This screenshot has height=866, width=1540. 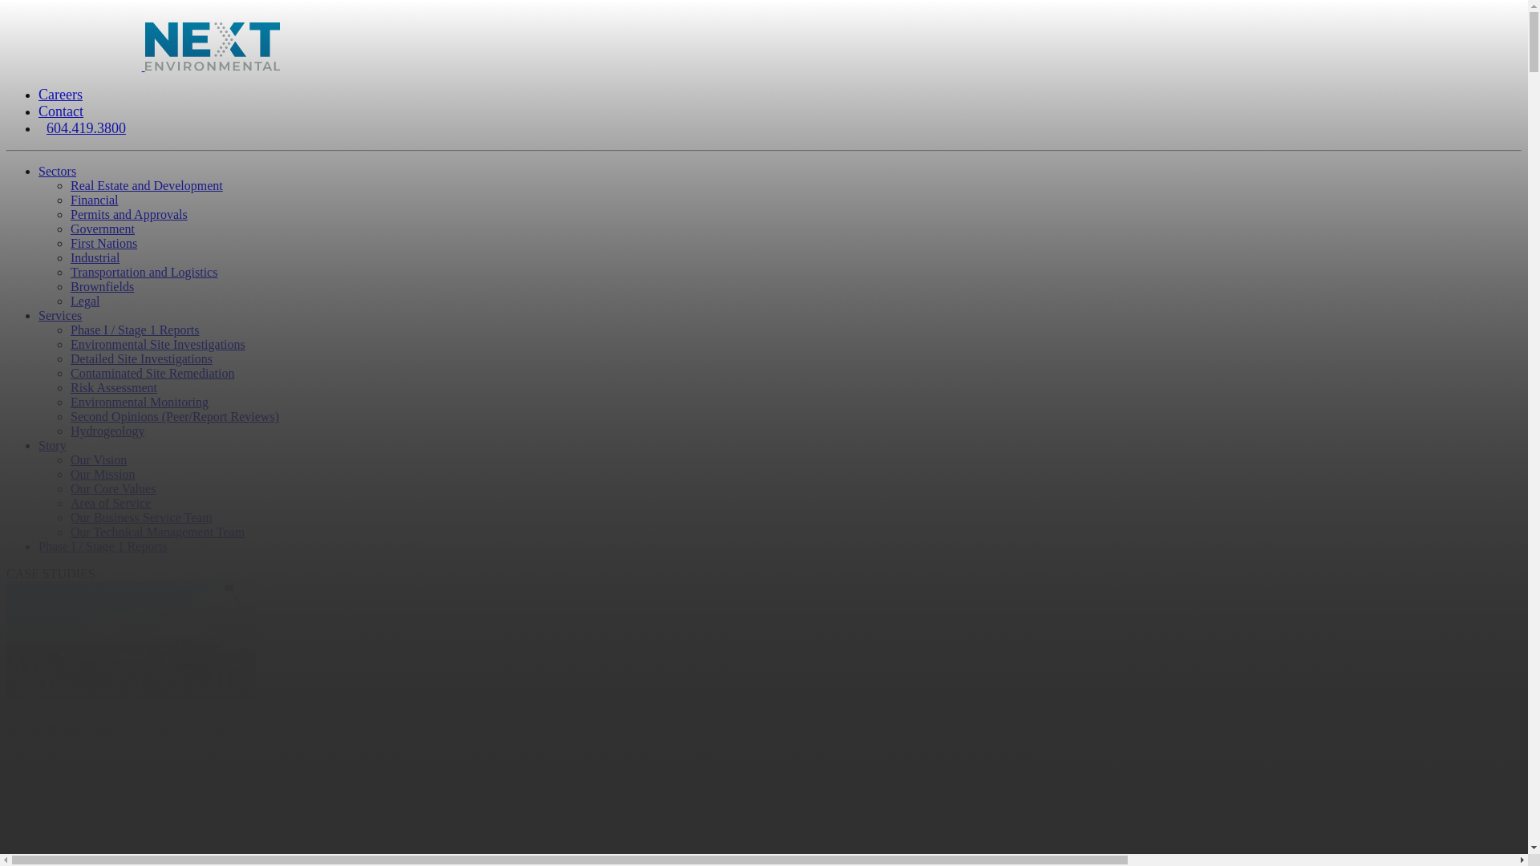 What do you see at coordinates (114, 388) in the screenshot?
I see `Risk Assessment` at bounding box center [114, 388].